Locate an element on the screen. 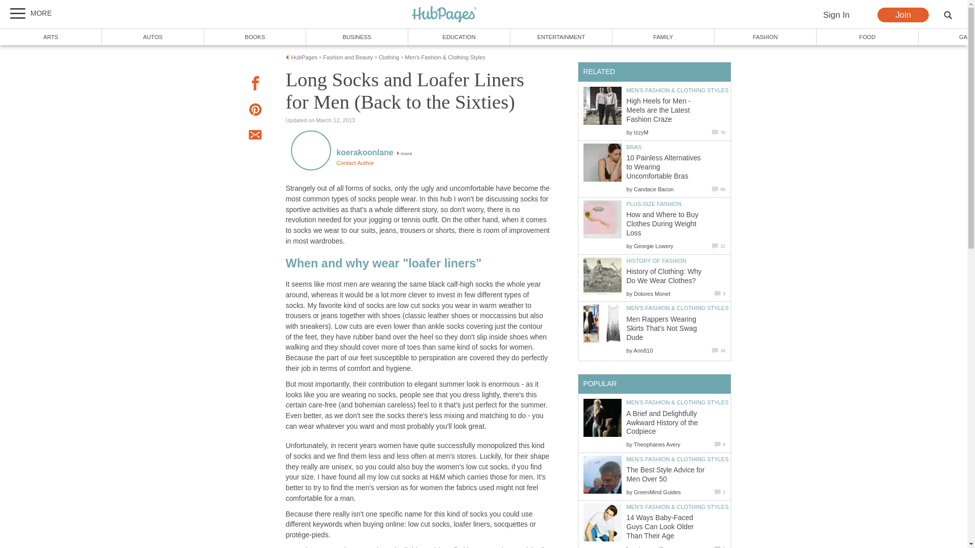  EDUCATION is located at coordinates (459, 37).